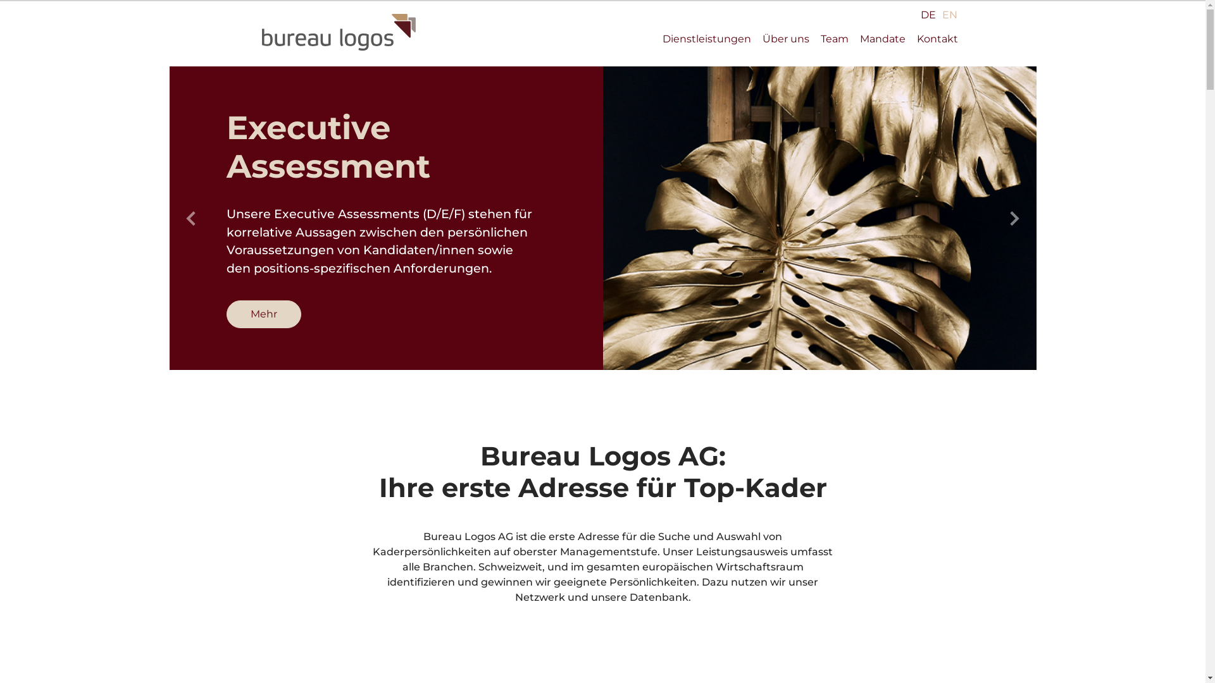  I want to click on Mandate, so click(882, 39).